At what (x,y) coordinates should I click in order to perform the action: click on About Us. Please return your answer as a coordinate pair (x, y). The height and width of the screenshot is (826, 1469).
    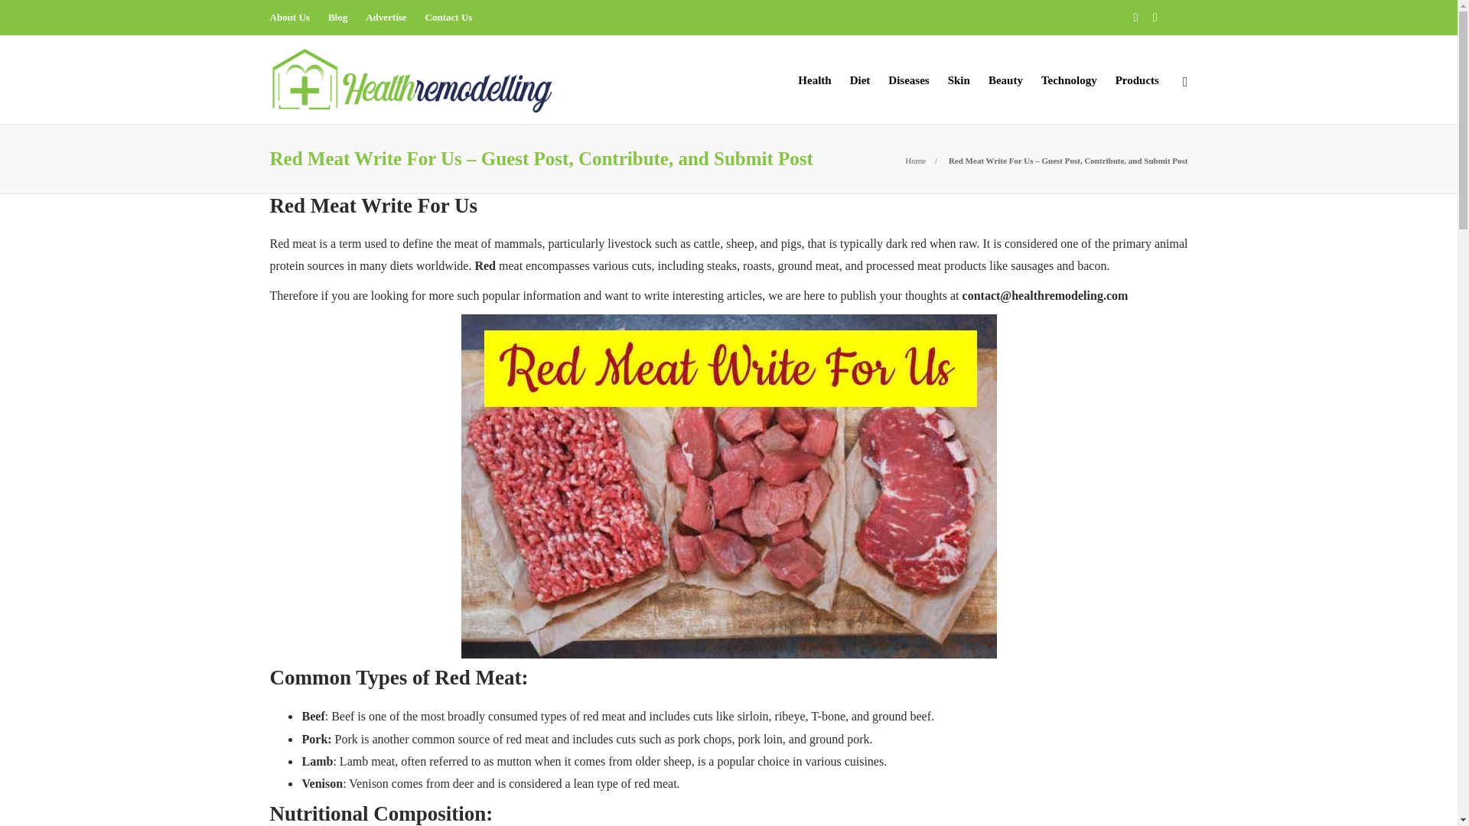
    Looking at the image, I should click on (288, 18).